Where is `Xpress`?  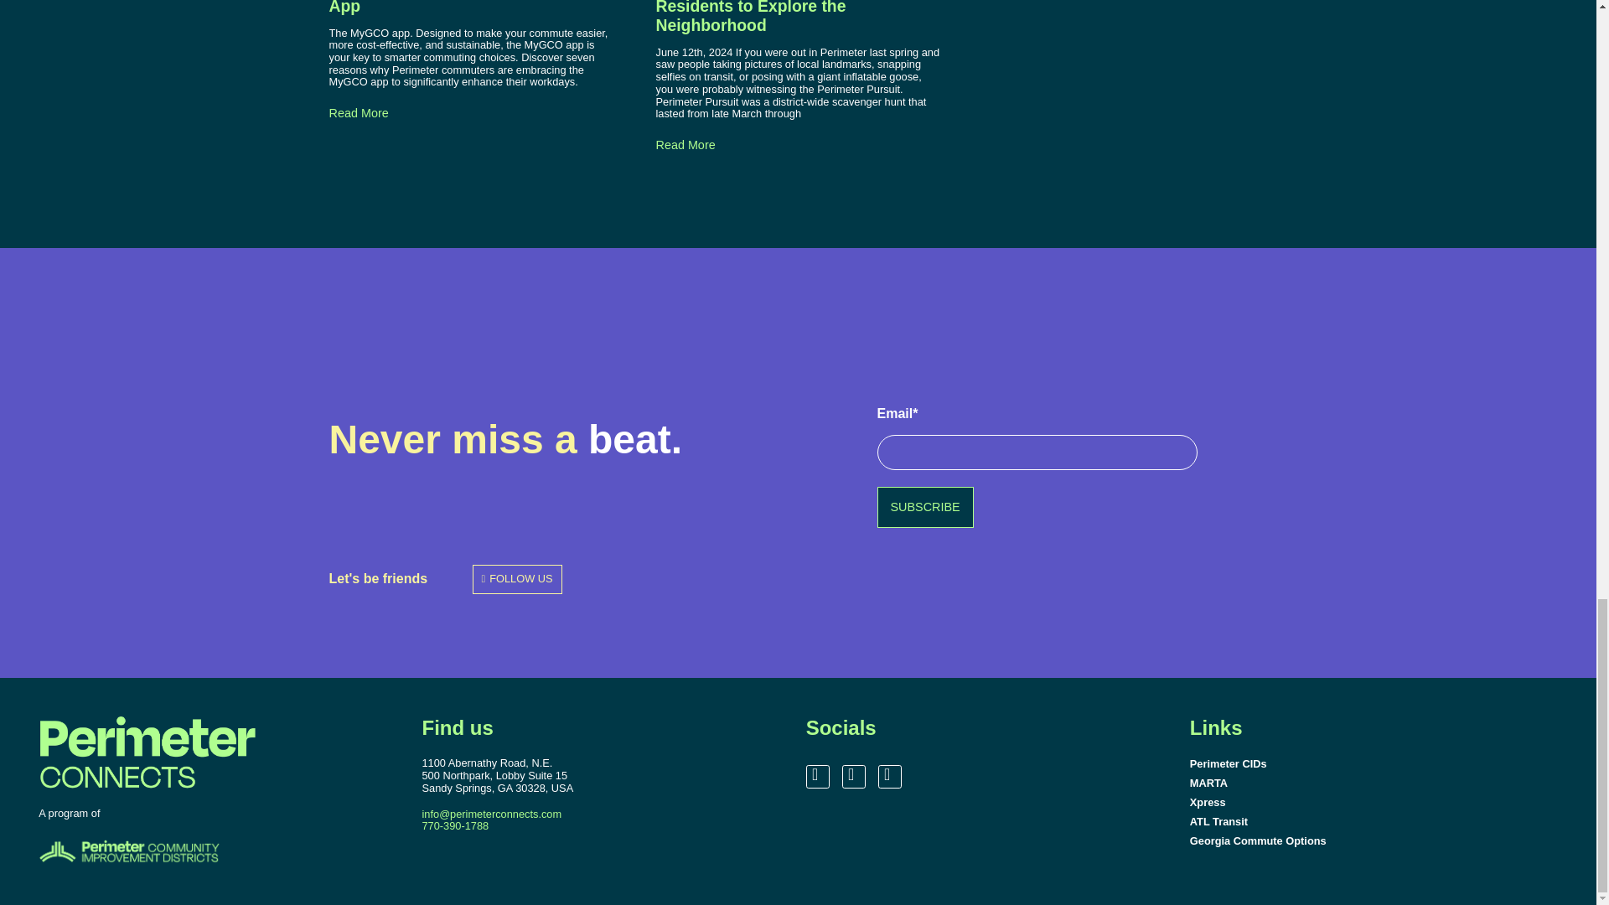 Xpress is located at coordinates (1378, 803).